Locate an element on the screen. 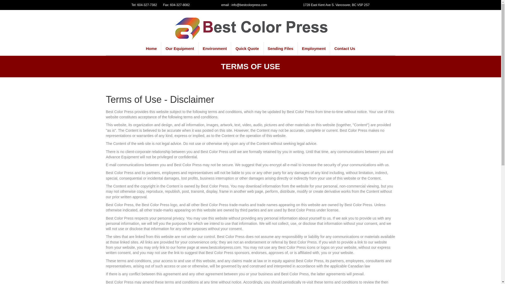 This screenshot has width=505, height=284. Our Equipment is located at coordinates (179, 48).